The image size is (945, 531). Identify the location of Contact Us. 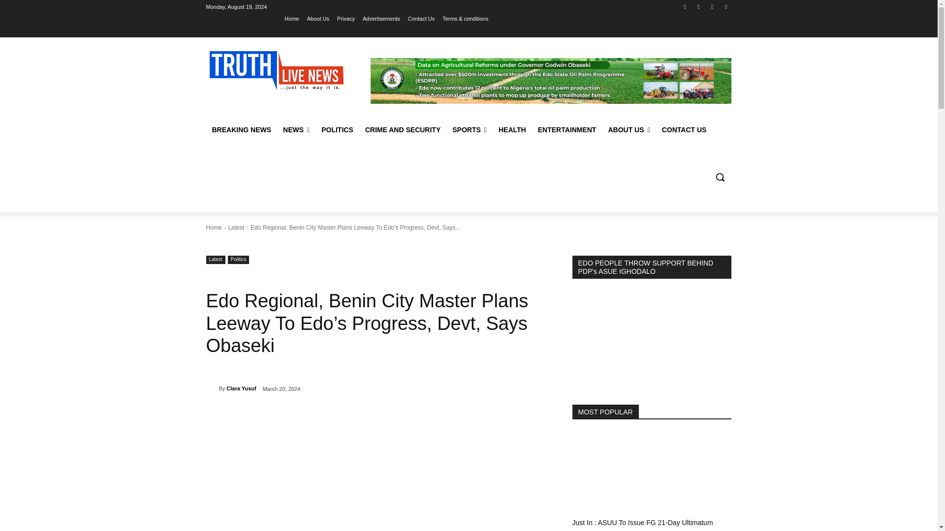
(421, 18).